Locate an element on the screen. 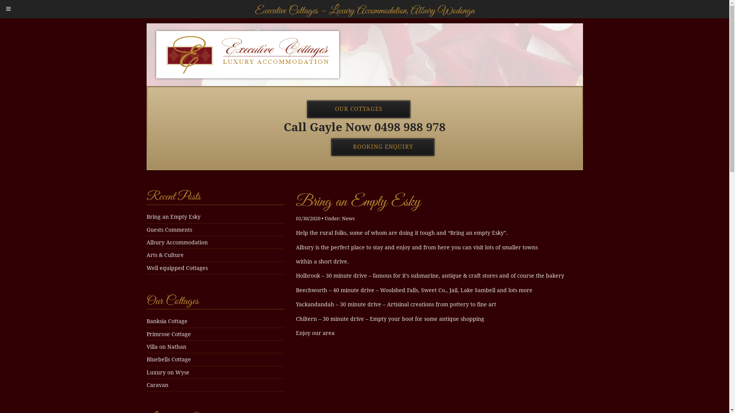 The width and height of the screenshot is (735, 413). Bring an Empty Esky is located at coordinates (358, 202).